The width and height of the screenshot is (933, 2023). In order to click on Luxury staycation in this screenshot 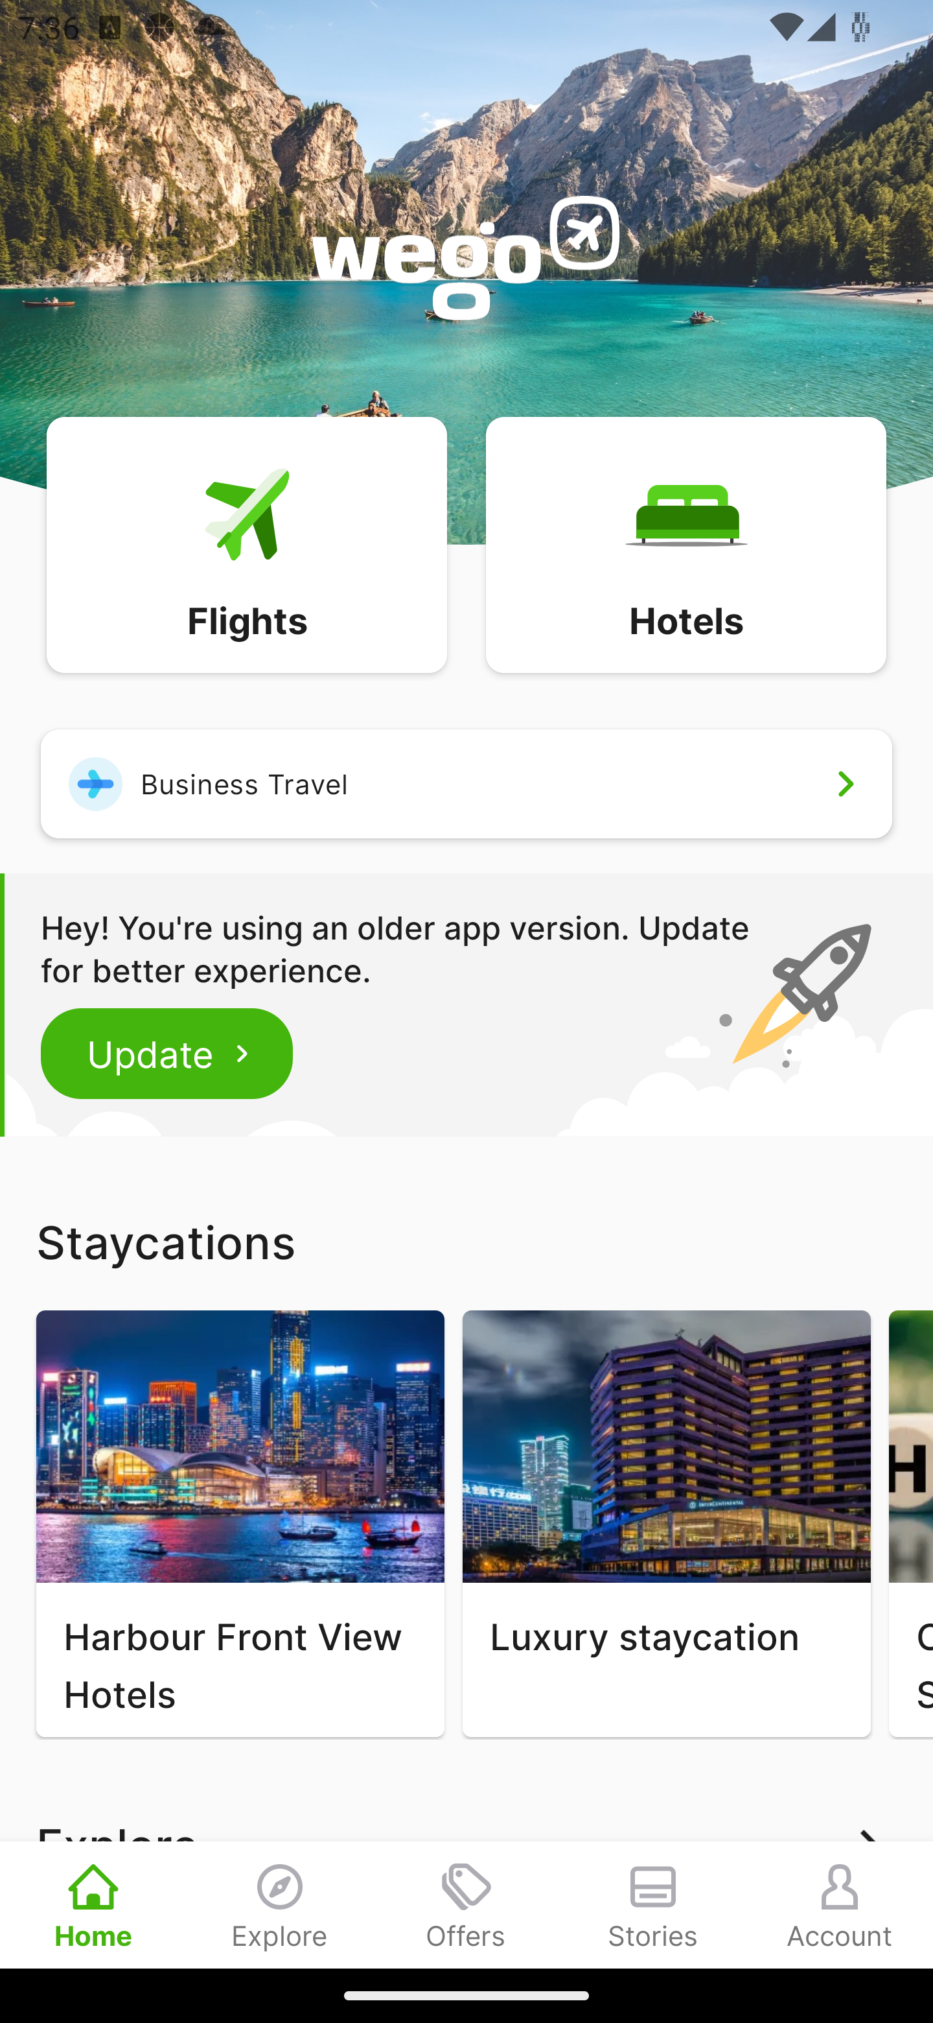, I will do `click(666, 1524)`.